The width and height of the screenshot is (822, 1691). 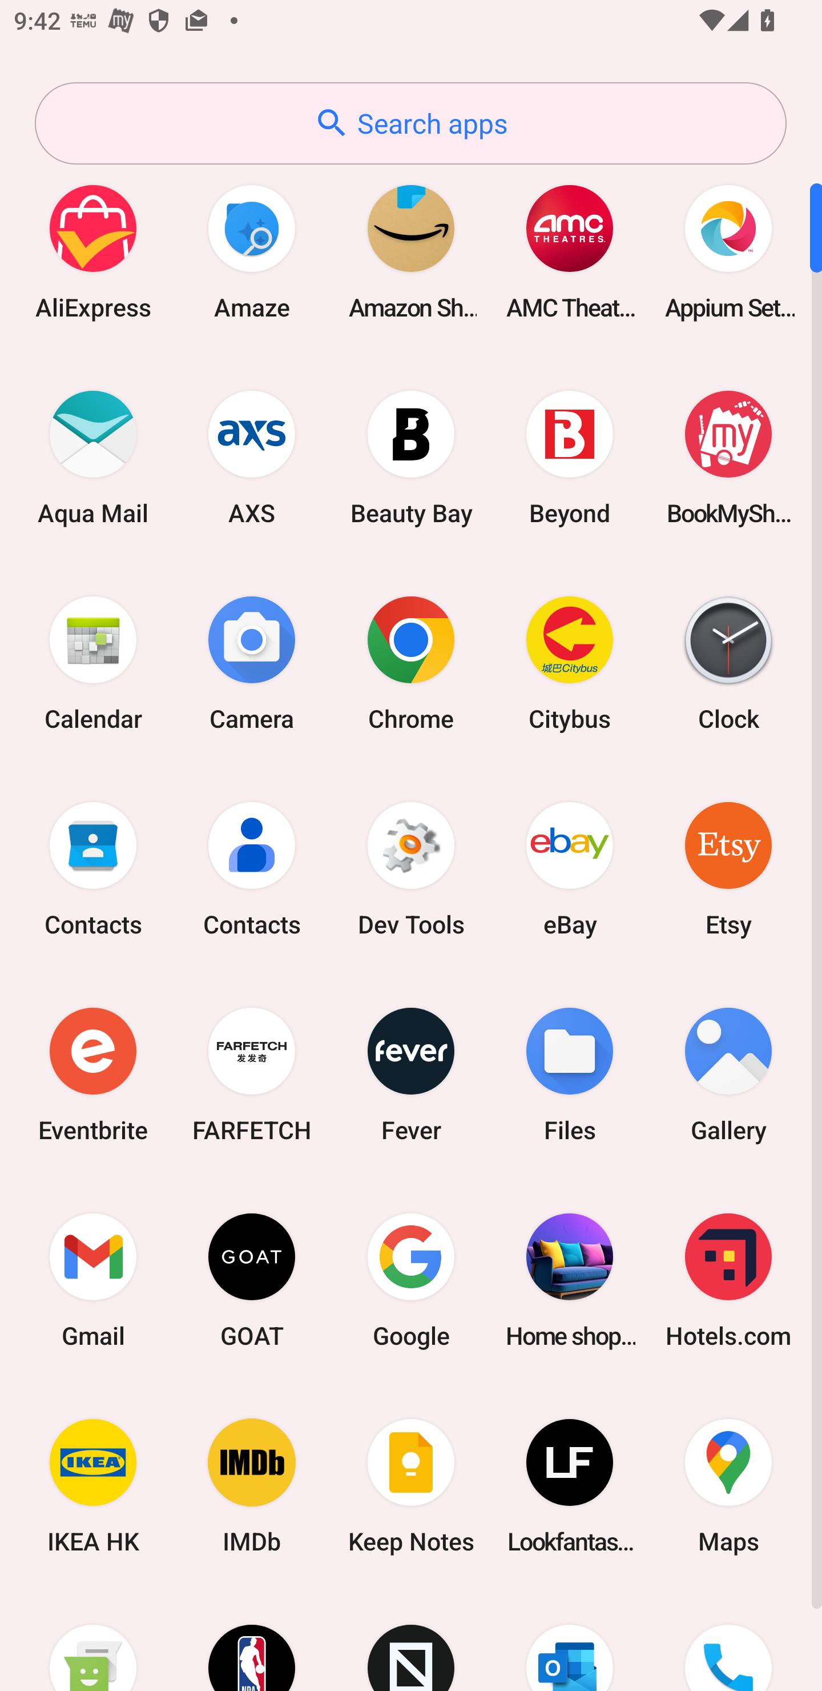 What do you see at coordinates (570, 1280) in the screenshot?
I see `Home shopping` at bounding box center [570, 1280].